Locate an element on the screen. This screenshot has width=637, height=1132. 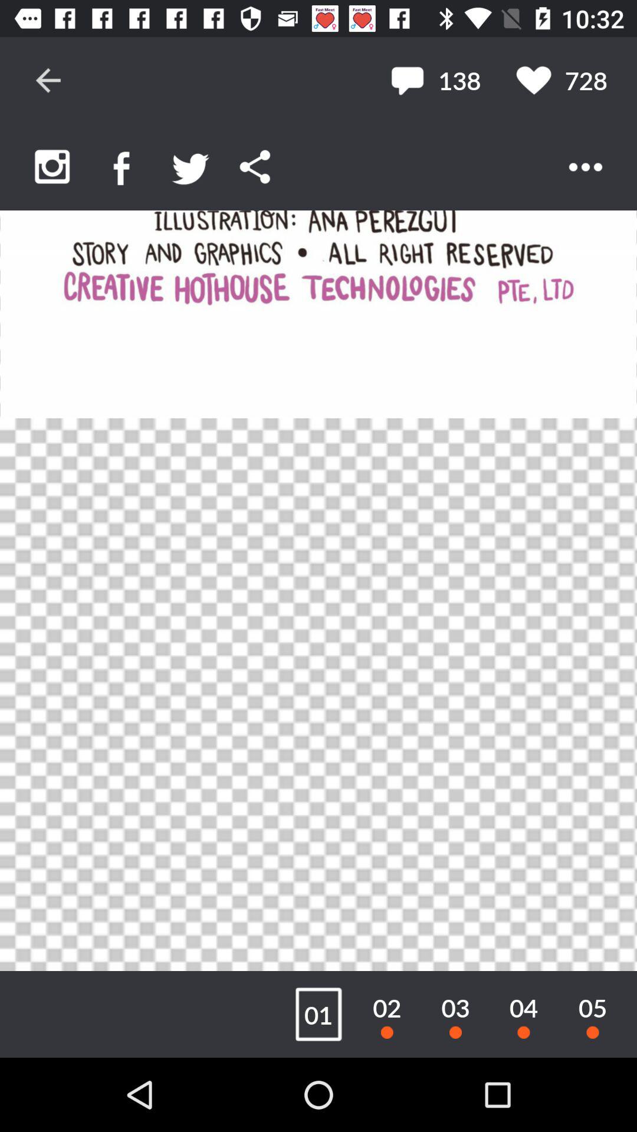
share is located at coordinates (255, 166).